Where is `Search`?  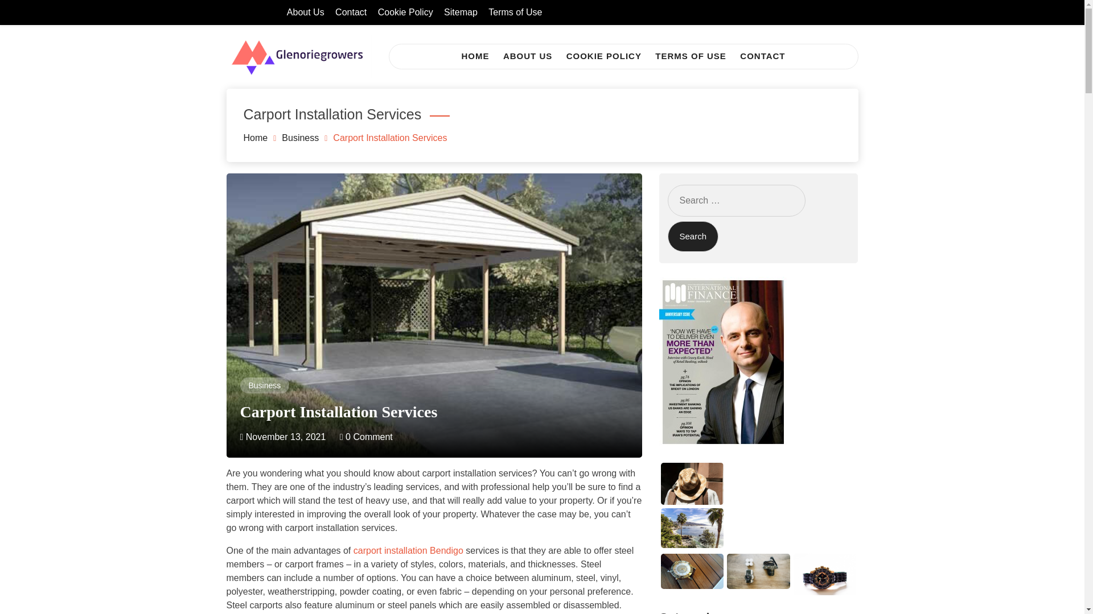
Search is located at coordinates (692, 237).